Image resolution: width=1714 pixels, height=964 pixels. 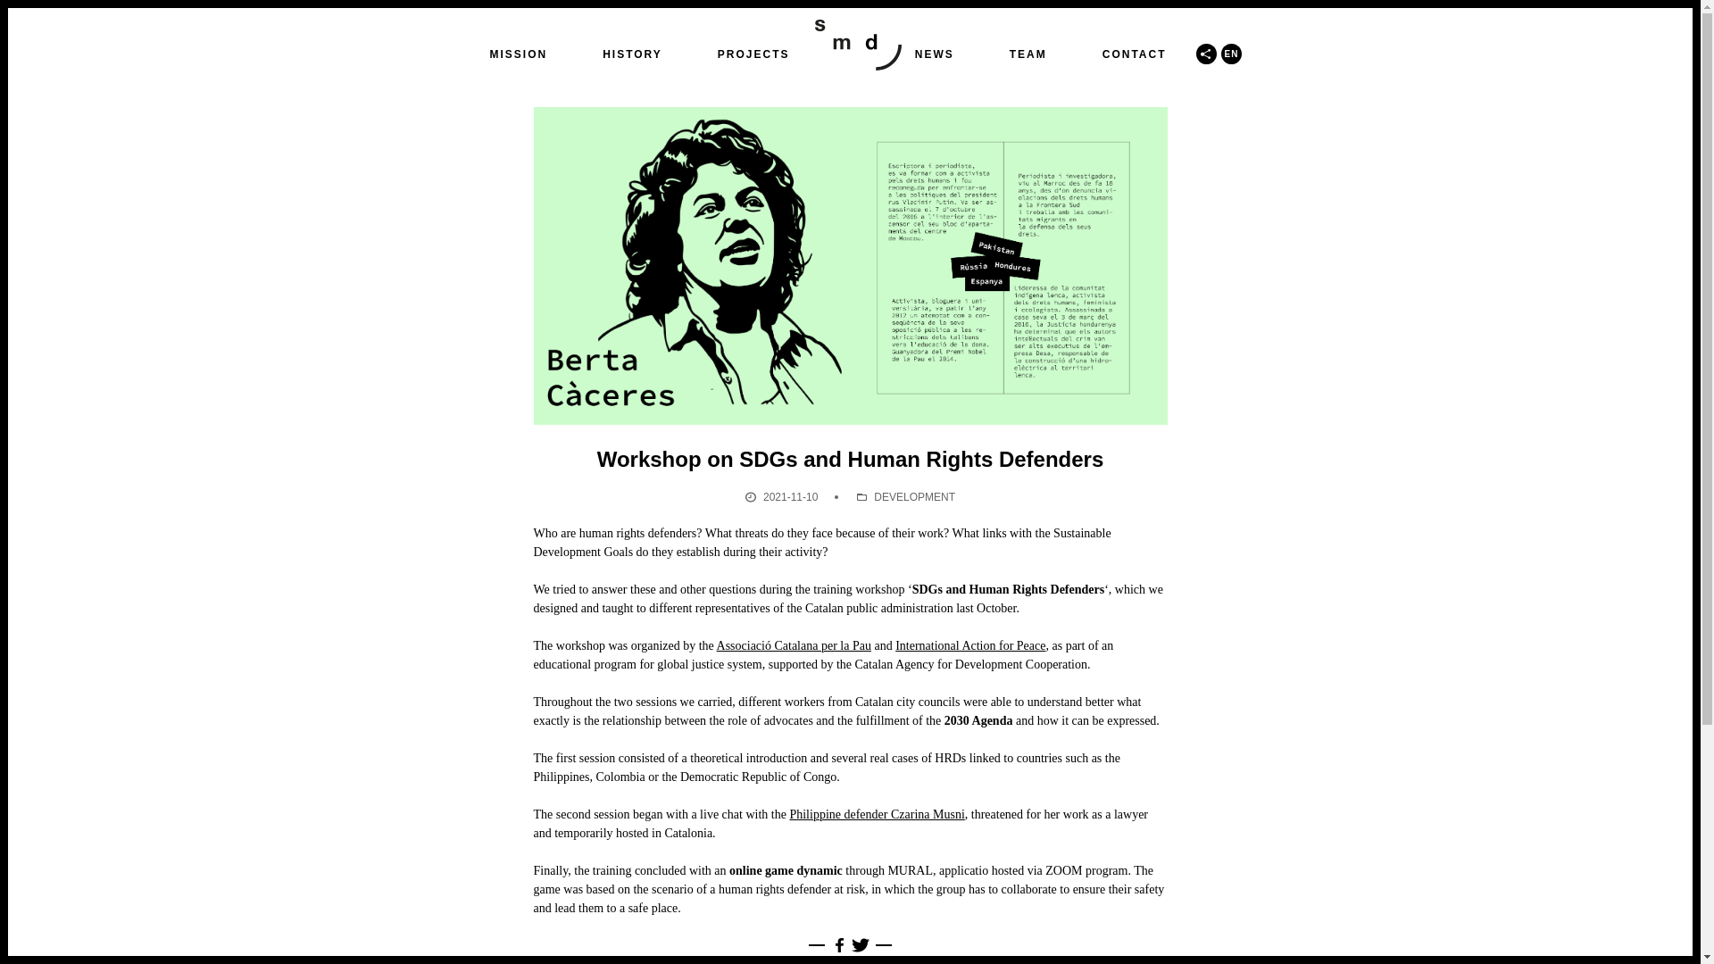 What do you see at coordinates (935, 54) in the screenshot?
I see `NEWS` at bounding box center [935, 54].